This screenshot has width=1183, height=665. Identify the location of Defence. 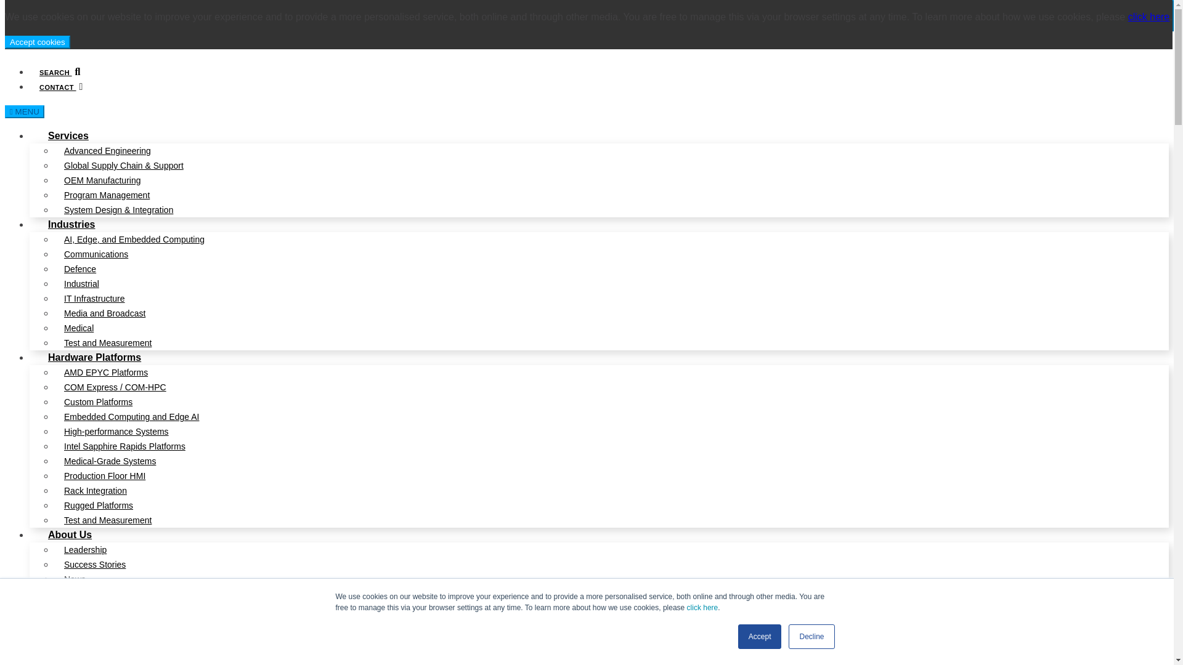
(80, 269).